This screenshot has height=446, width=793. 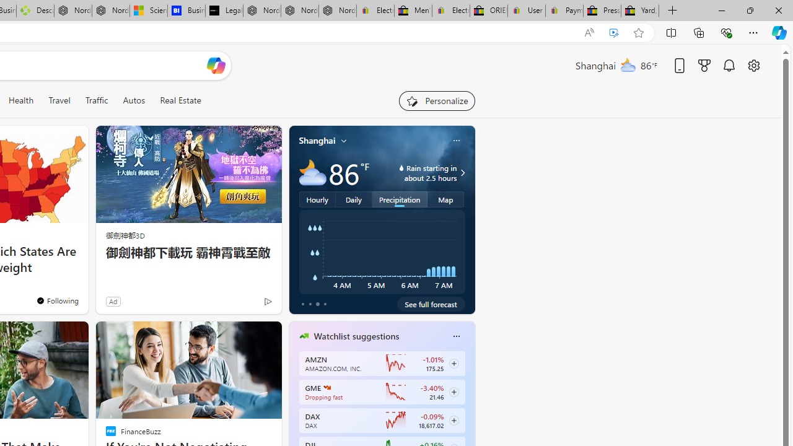 I want to click on See full forecast, so click(x=431, y=304).